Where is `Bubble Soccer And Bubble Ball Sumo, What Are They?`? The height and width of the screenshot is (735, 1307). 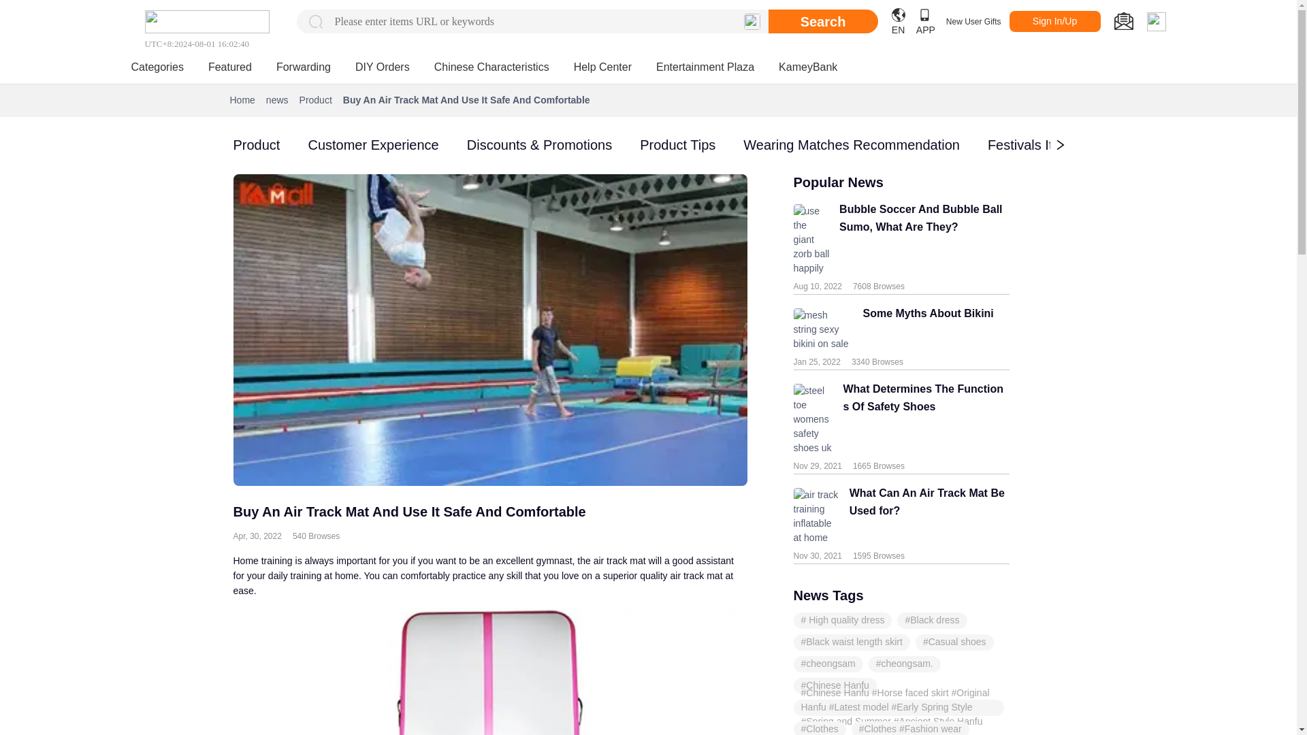
Bubble Soccer And Bubble Ball Sumo, What Are They? is located at coordinates (919, 240).